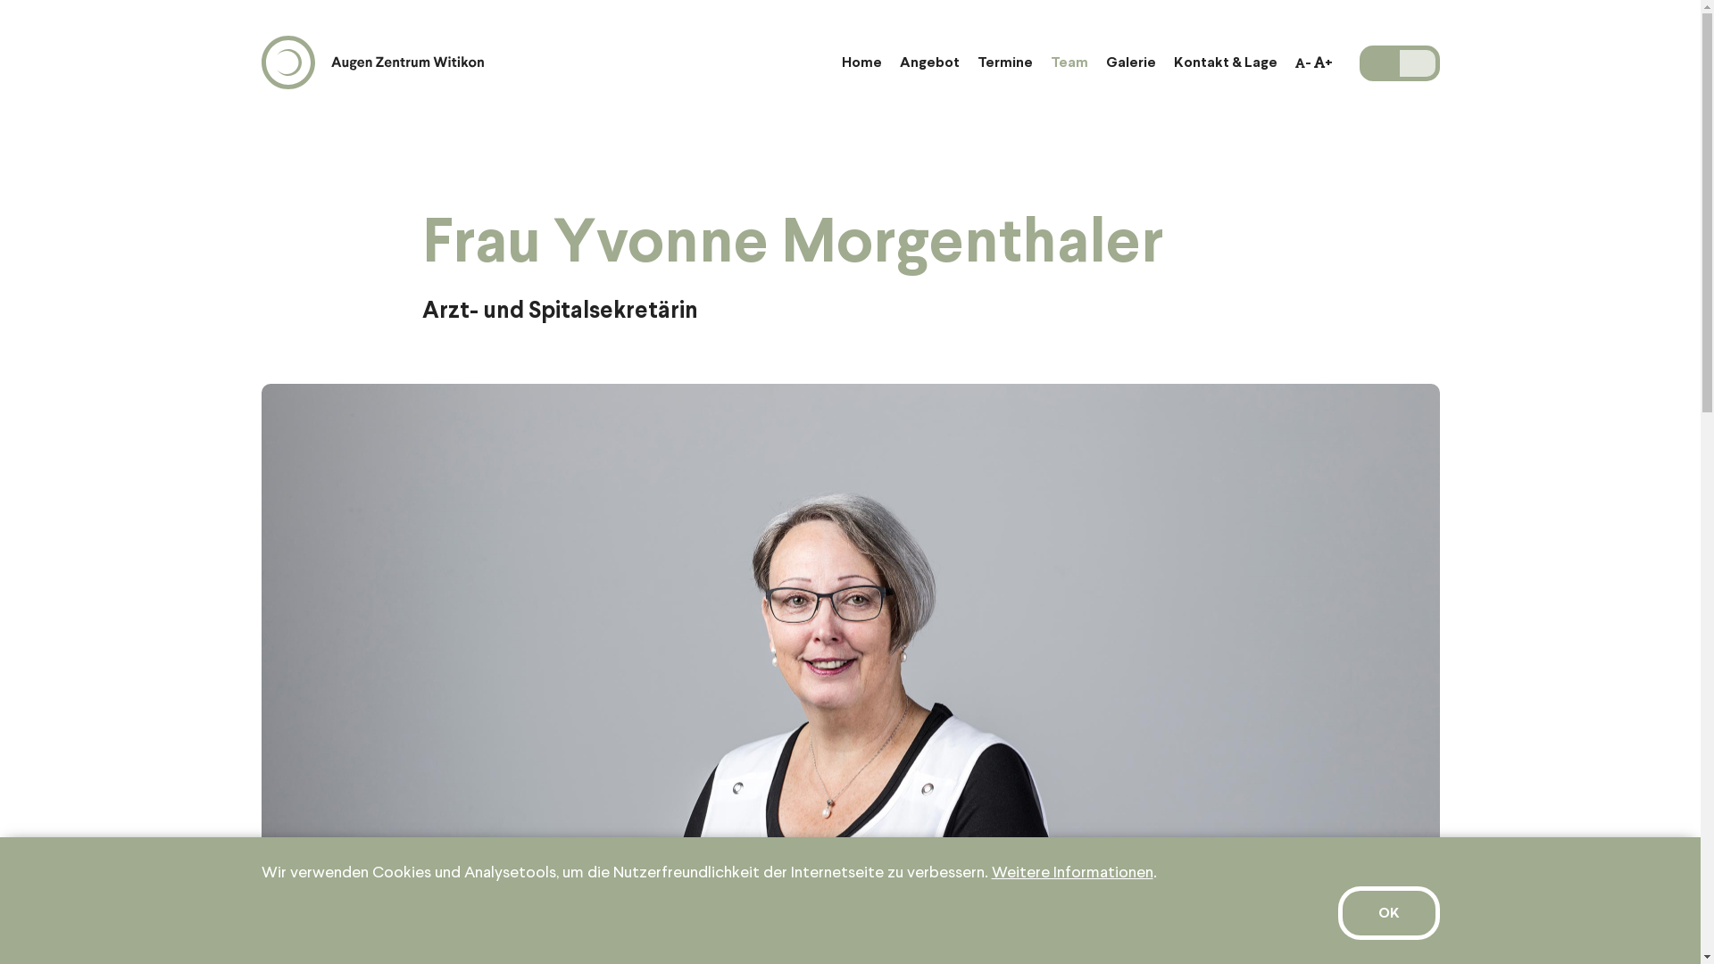  Describe the element at coordinates (1323, 62) in the screenshot. I see `+` at that location.